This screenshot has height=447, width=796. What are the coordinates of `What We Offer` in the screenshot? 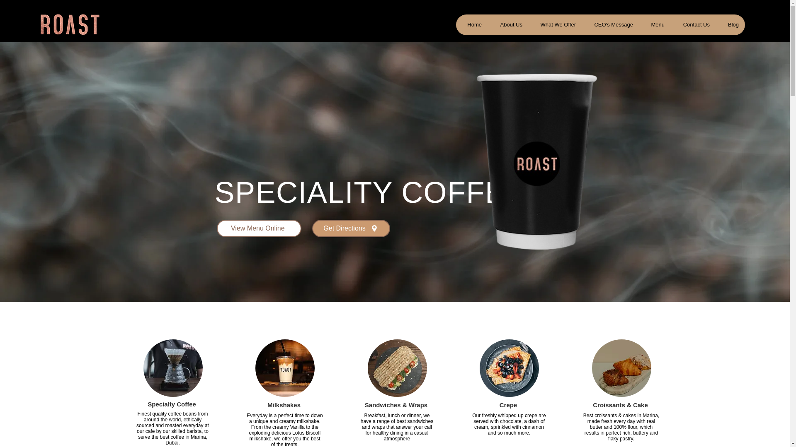 It's located at (555, 25).